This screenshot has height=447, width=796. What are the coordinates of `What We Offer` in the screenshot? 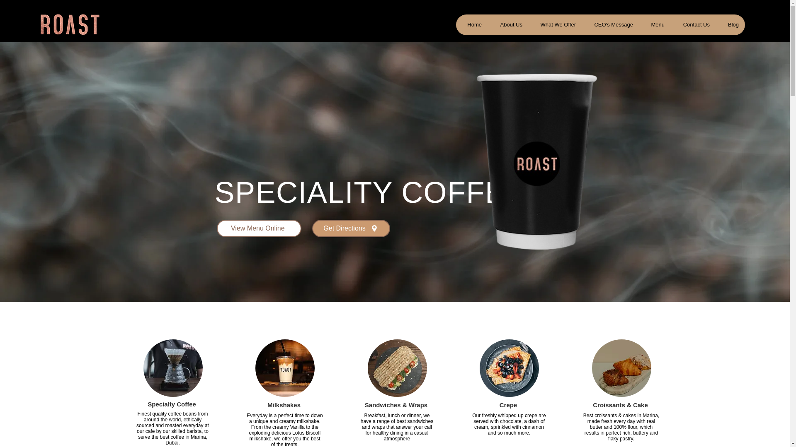 It's located at (555, 25).